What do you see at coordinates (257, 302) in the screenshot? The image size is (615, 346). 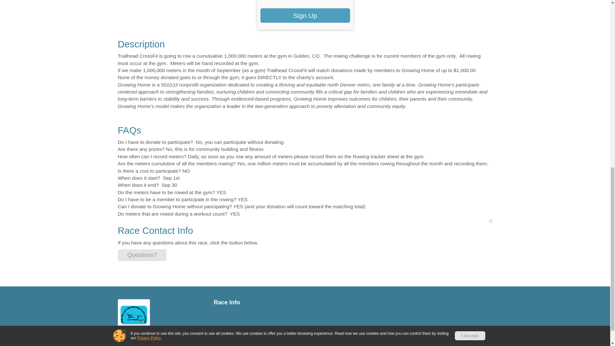 I see `Race Info` at bounding box center [257, 302].